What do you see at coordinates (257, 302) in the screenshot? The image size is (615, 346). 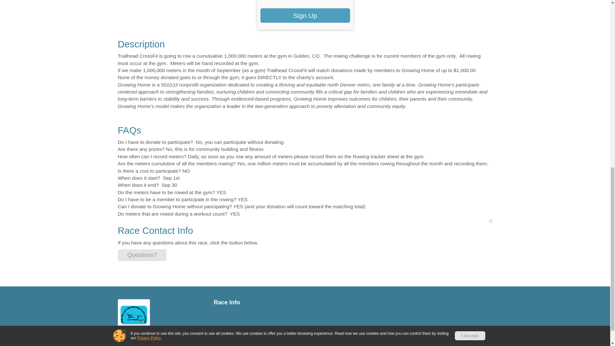 I see `Race Info` at bounding box center [257, 302].